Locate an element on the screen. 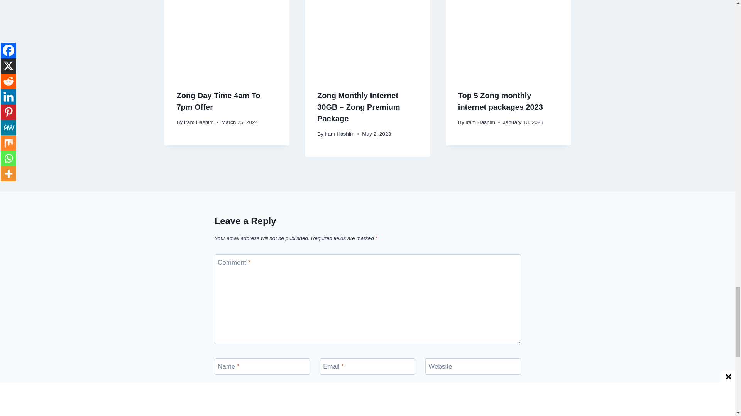 The width and height of the screenshot is (741, 416). yes is located at coordinates (217, 388).